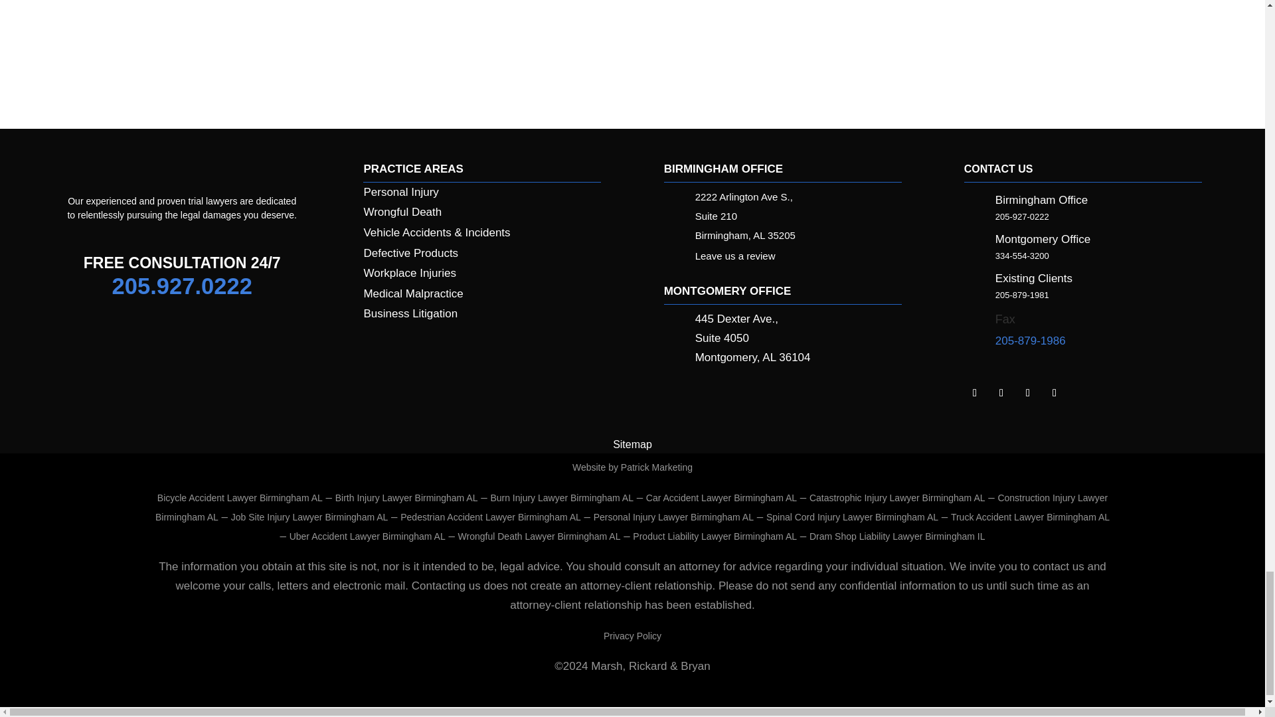  I want to click on Follow on X, so click(1028, 393).